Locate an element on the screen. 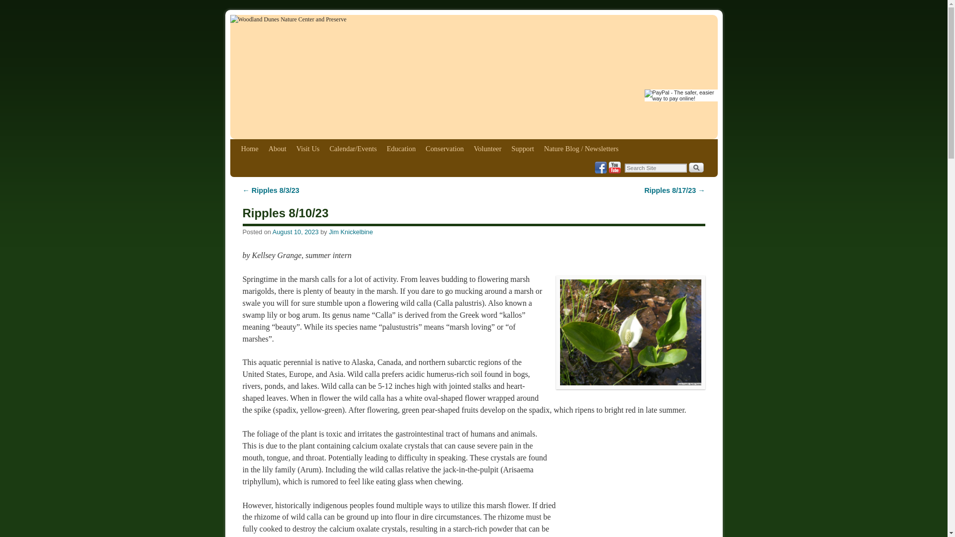  Skip to secondary content is located at coordinates (261, 143).